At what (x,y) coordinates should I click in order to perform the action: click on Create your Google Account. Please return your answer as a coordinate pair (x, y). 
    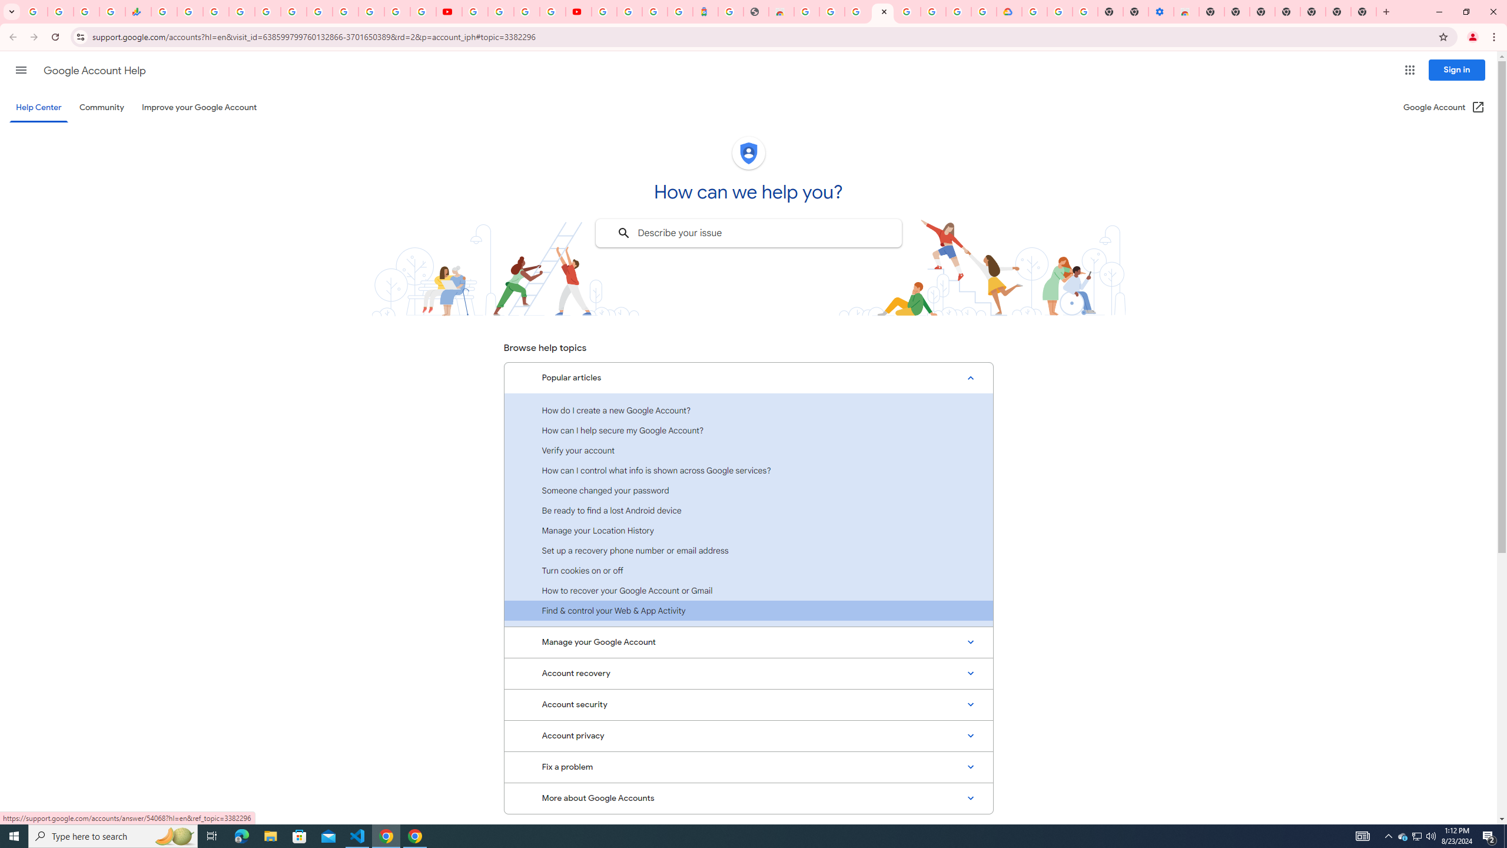
    Looking at the image, I should click on (527, 12).